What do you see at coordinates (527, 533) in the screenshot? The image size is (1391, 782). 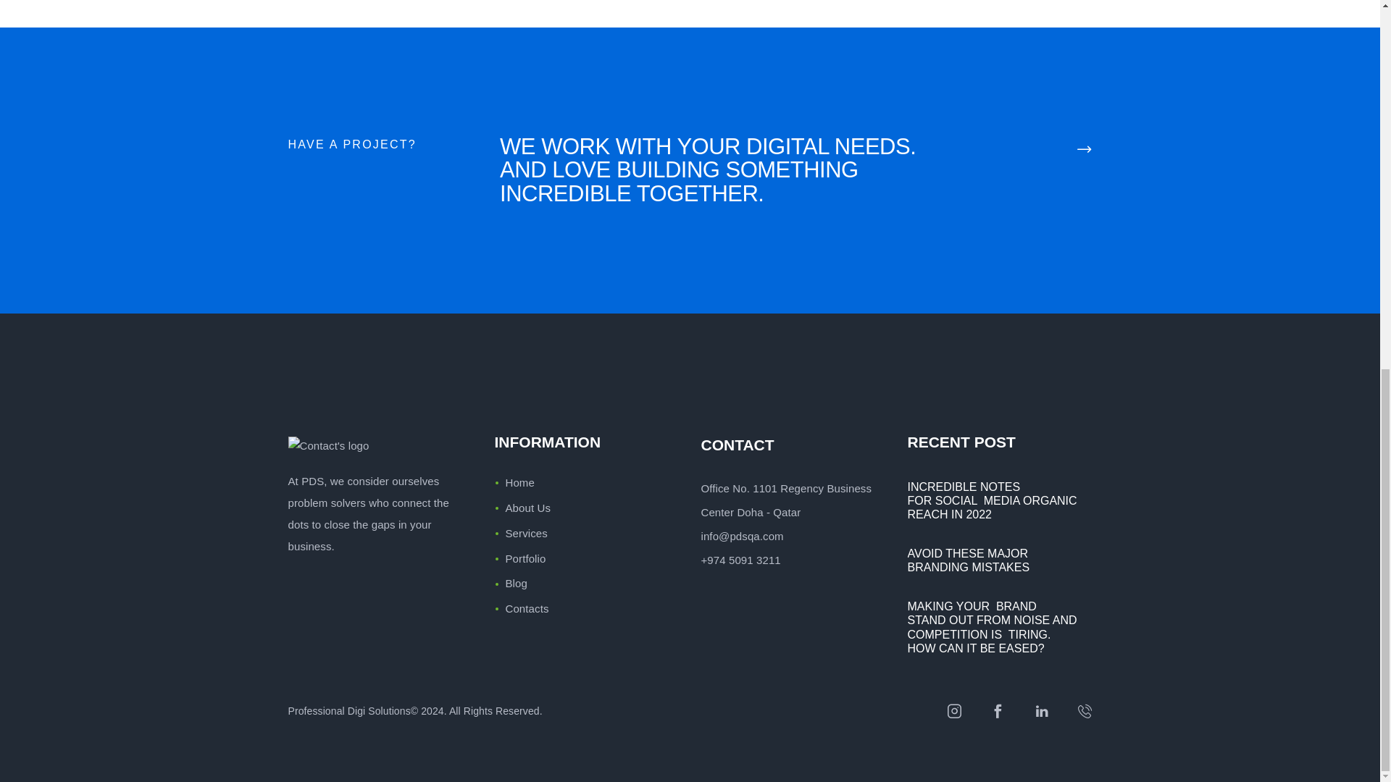 I see `Services` at bounding box center [527, 533].